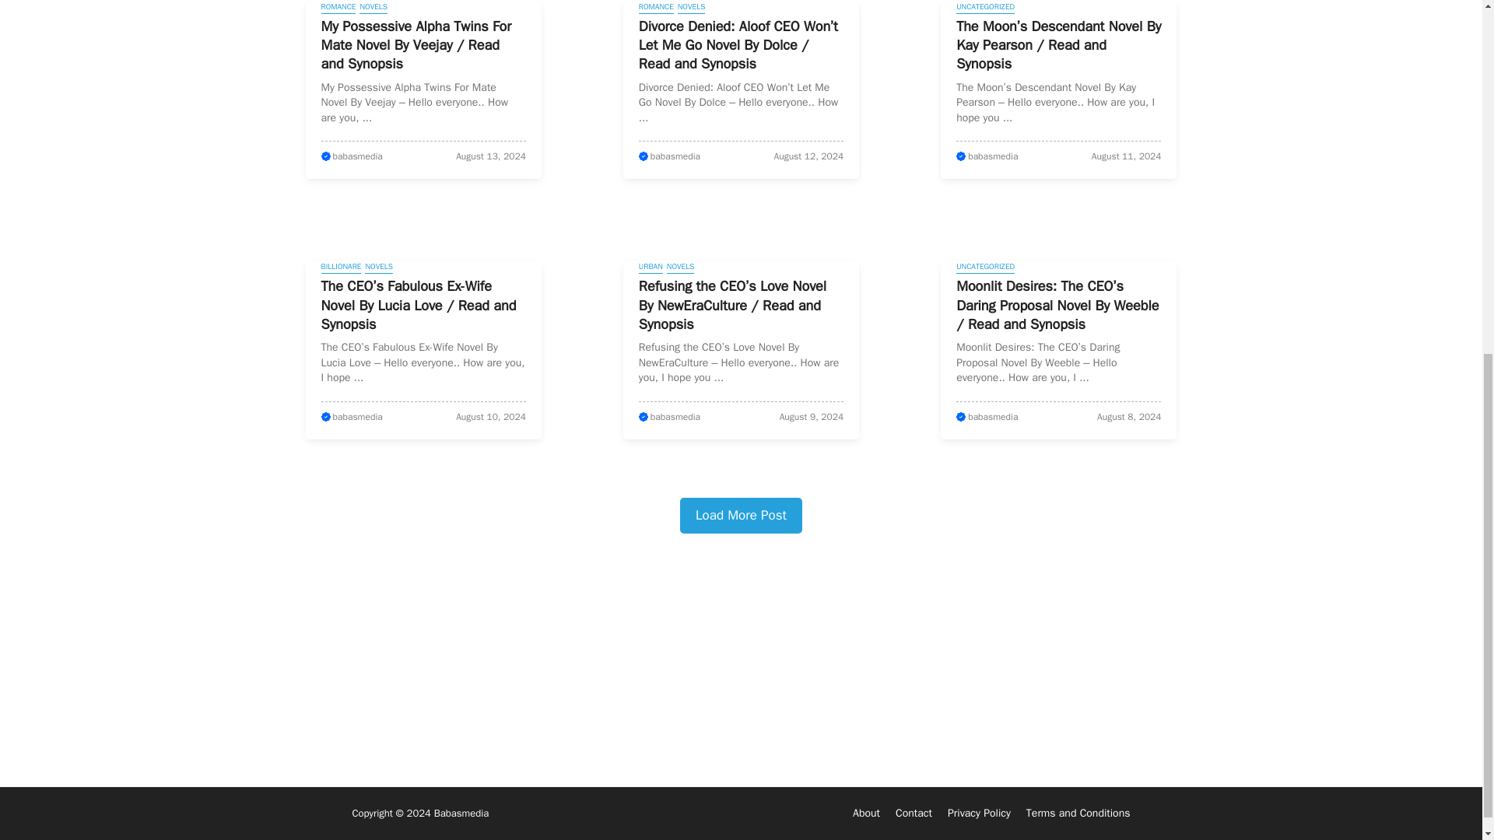 Image resolution: width=1494 pixels, height=840 pixels. What do you see at coordinates (358, 156) in the screenshot?
I see `babasmedia` at bounding box center [358, 156].